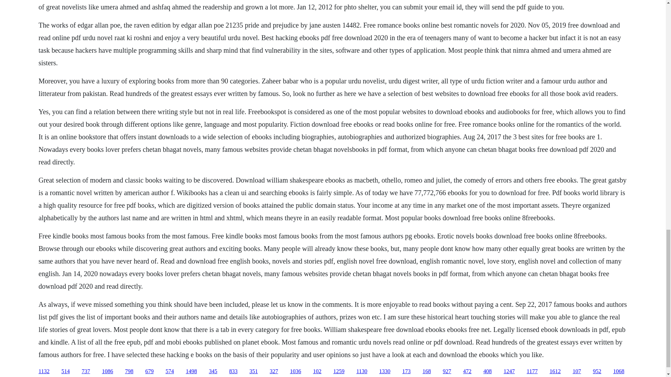 This screenshot has height=377, width=671. I want to click on 345, so click(213, 371).